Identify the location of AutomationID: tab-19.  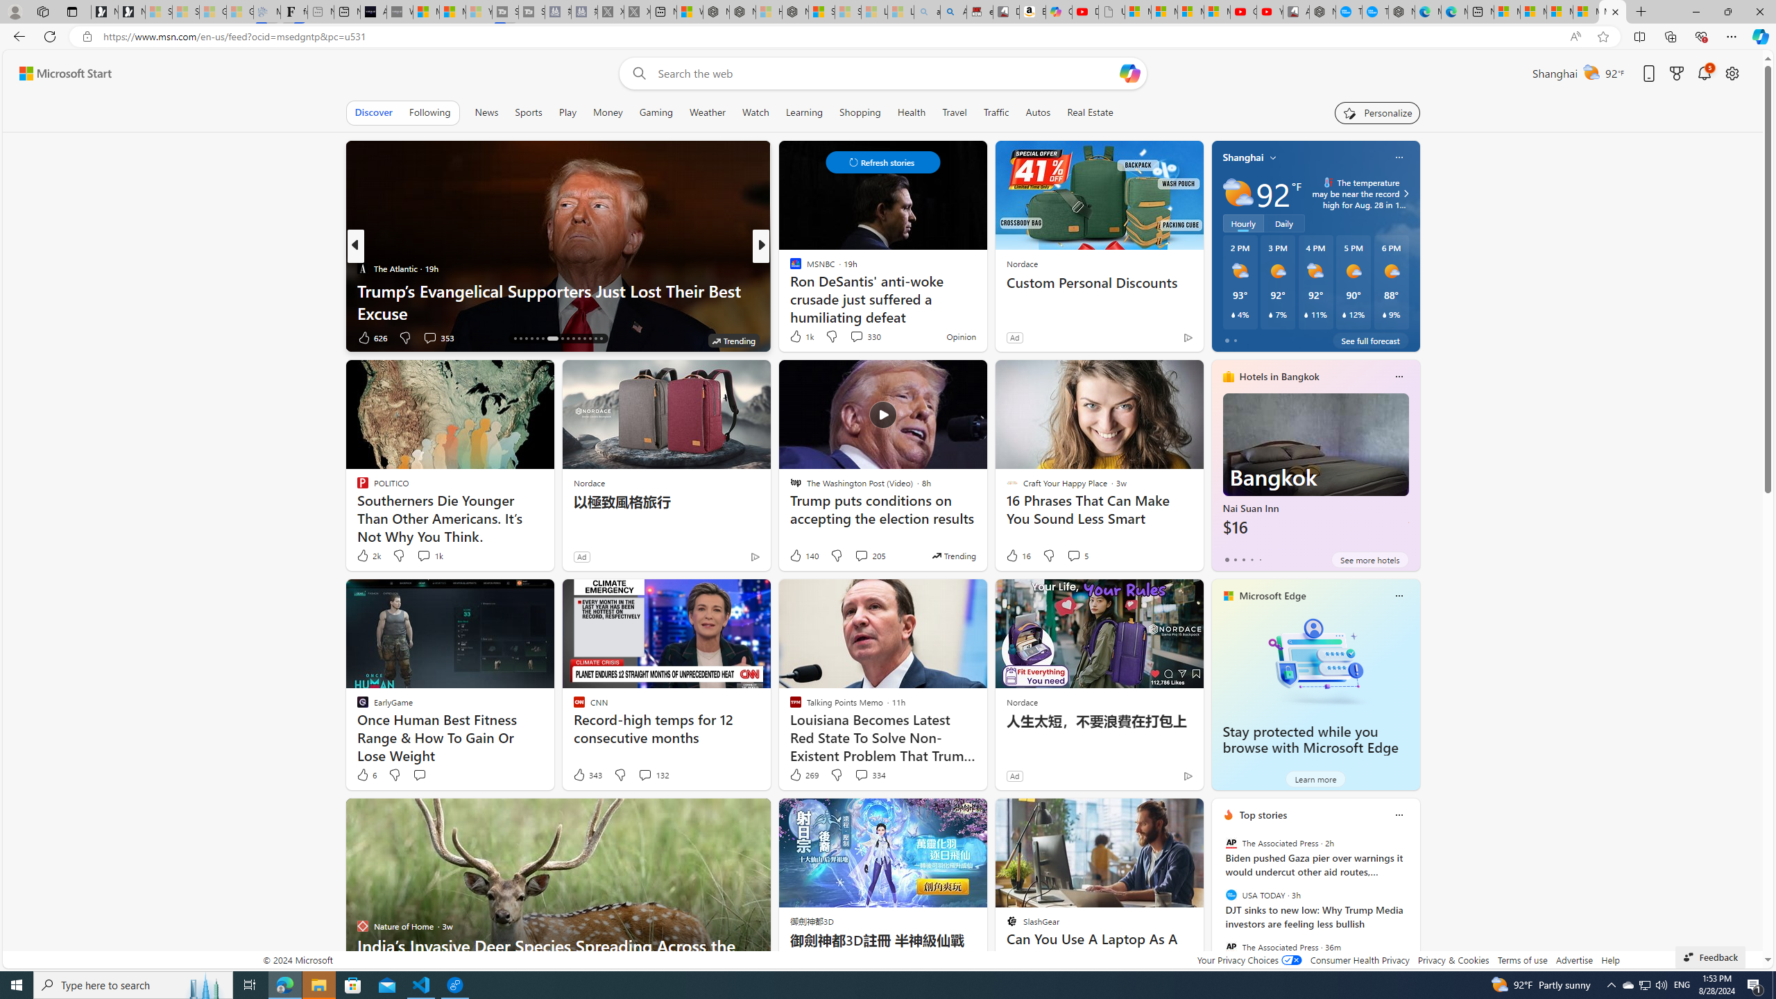
(531, 339).